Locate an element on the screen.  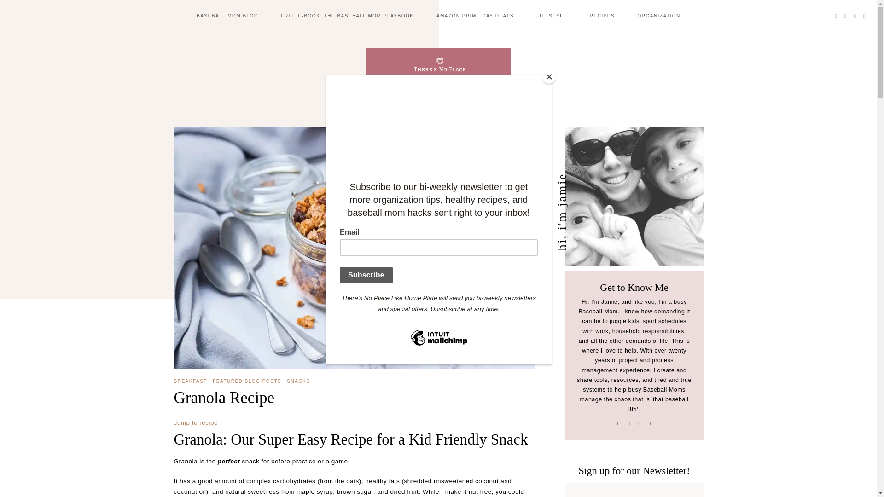
AMAZON PRIME DAY DEALS is located at coordinates (475, 16).